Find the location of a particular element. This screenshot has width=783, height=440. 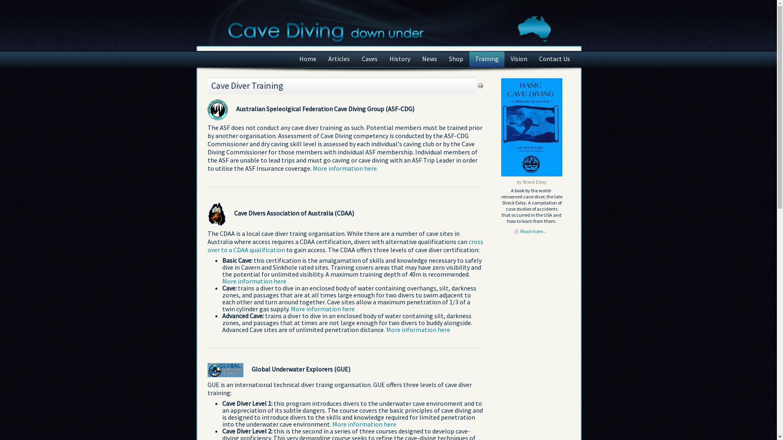

Contact Us is located at coordinates (555, 59).